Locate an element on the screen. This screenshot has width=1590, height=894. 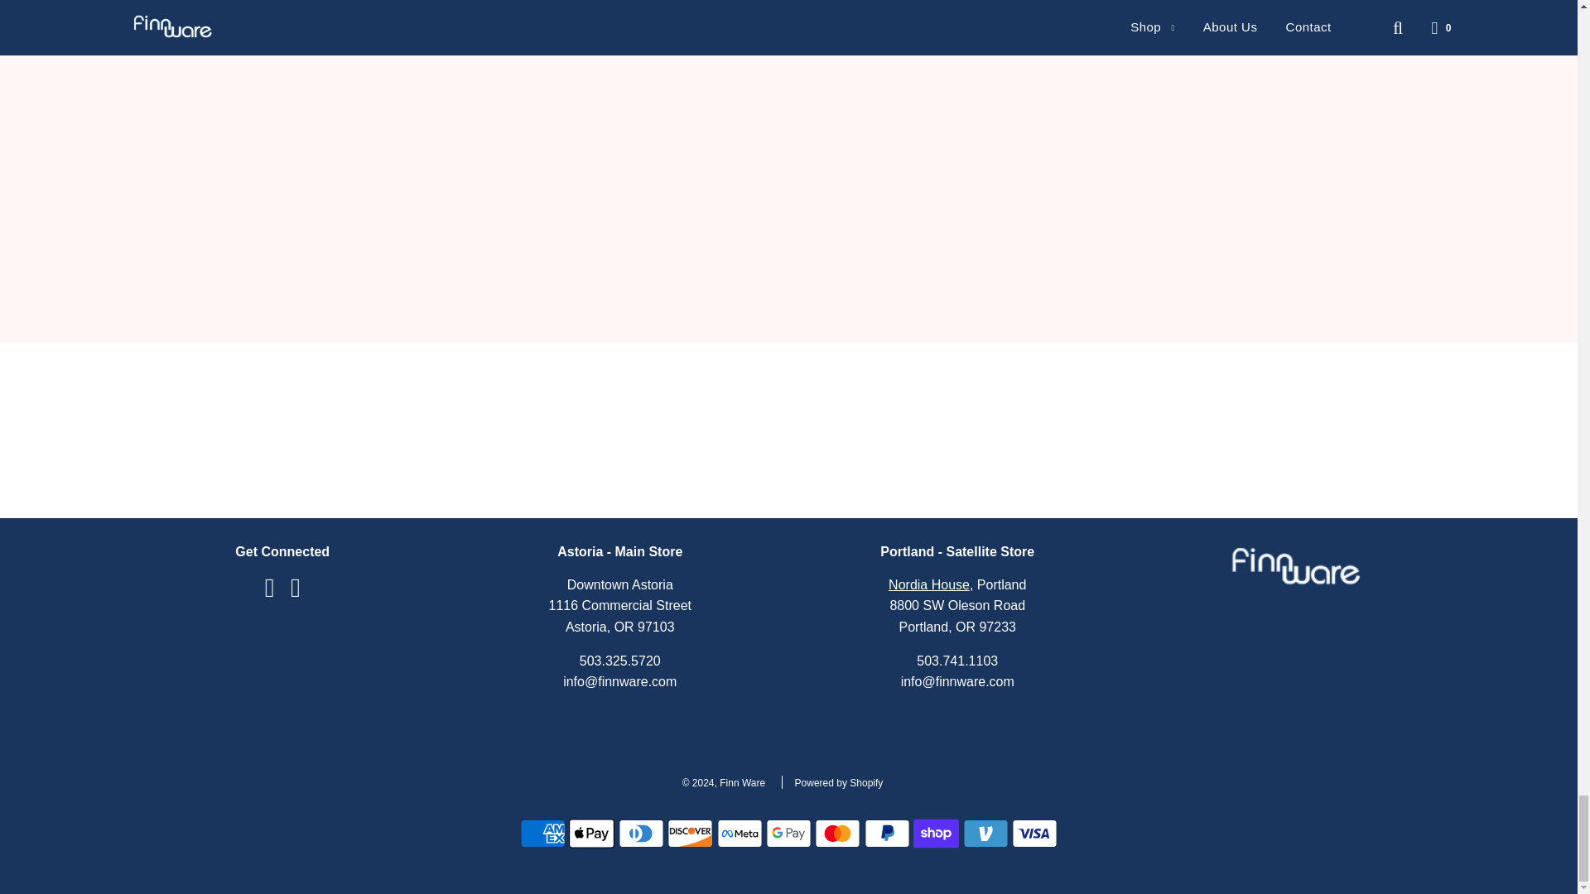
Venmo is located at coordinates (985, 834).